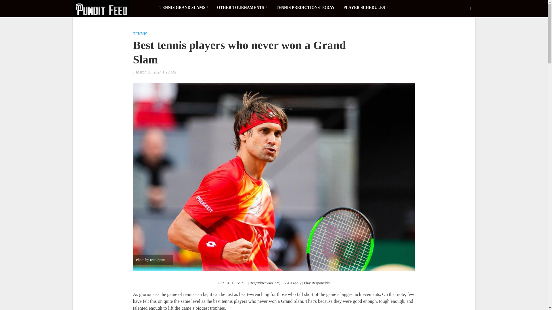 This screenshot has width=552, height=310. Describe the element at coordinates (140, 34) in the screenshot. I see `TENNIS` at that location.